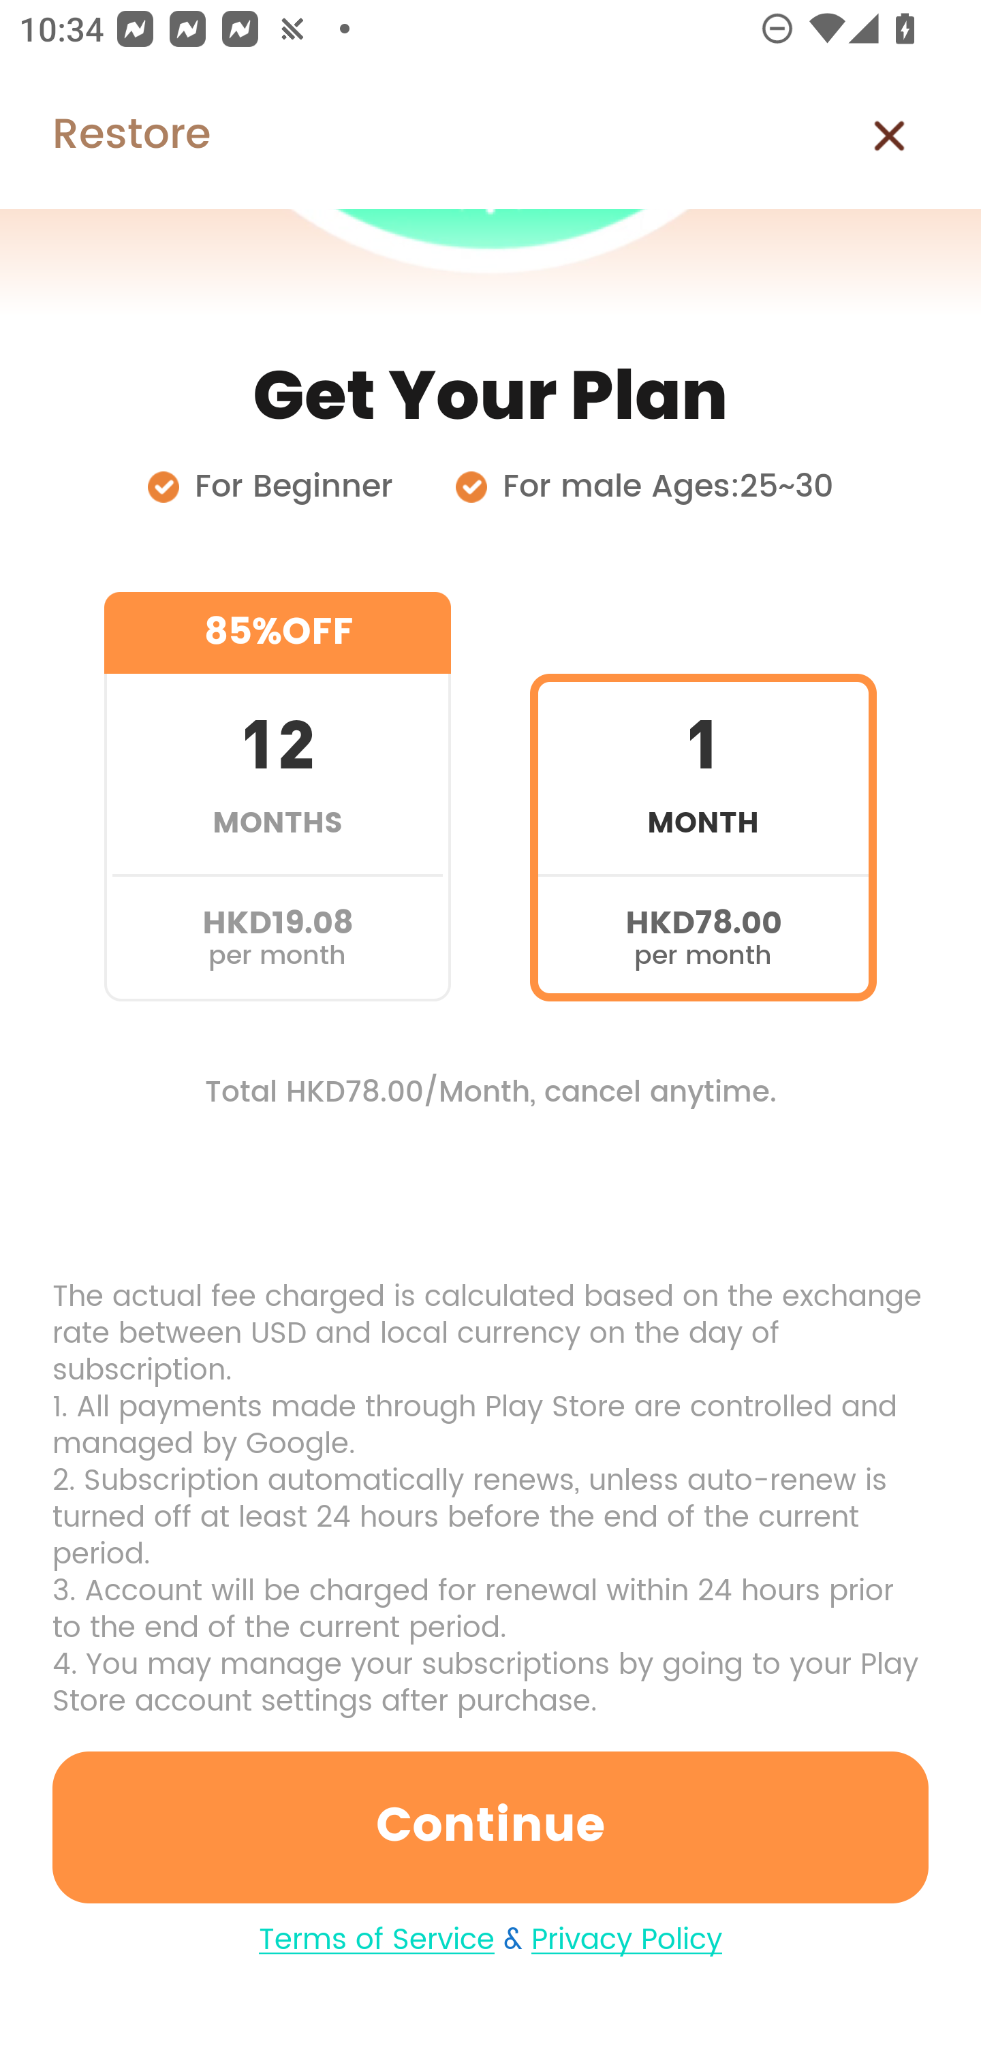 This screenshot has height=2071, width=981. Describe the element at coordinates (703, 797) in the screenshot. I see `1 MONTH per month HKD78.00` at that location.